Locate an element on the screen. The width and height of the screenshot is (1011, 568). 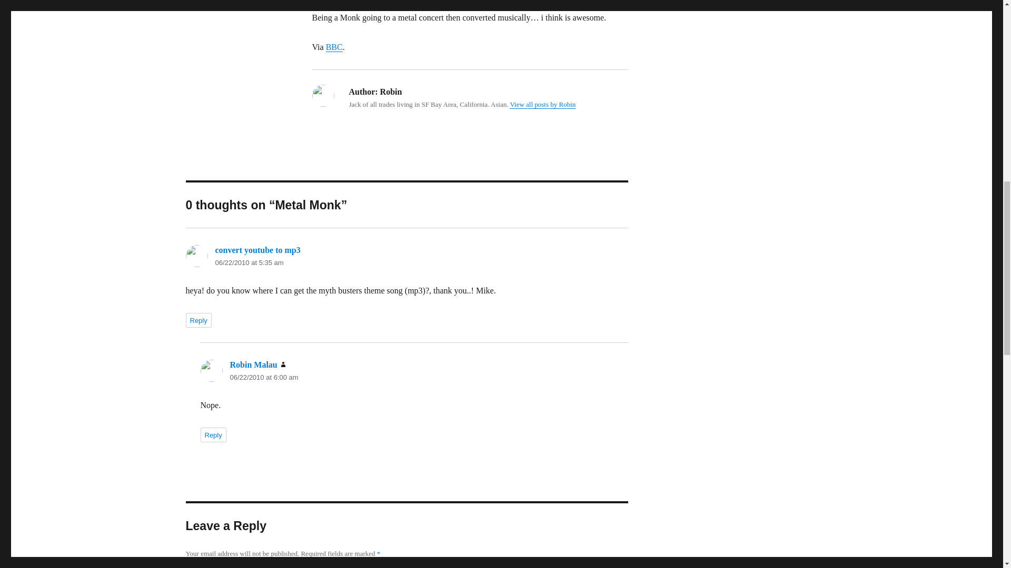
Robin Malau is located at coordinates (253, 364).